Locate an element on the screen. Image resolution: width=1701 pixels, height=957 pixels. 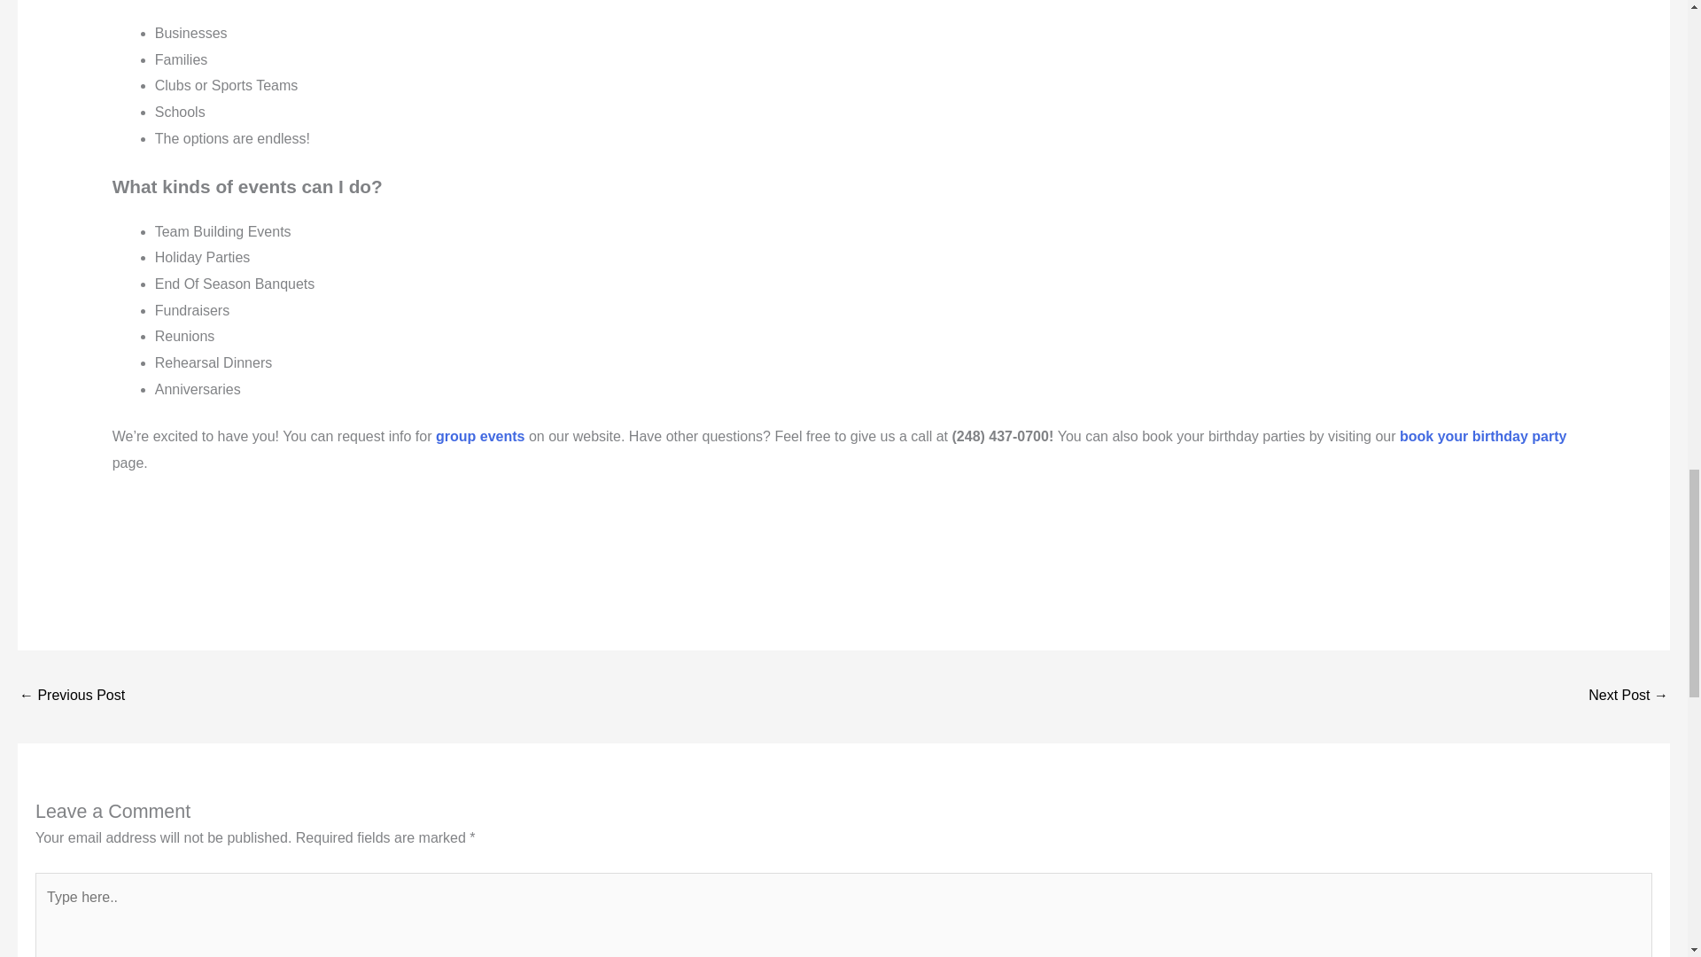
group events is located at coordinates (479, 436).